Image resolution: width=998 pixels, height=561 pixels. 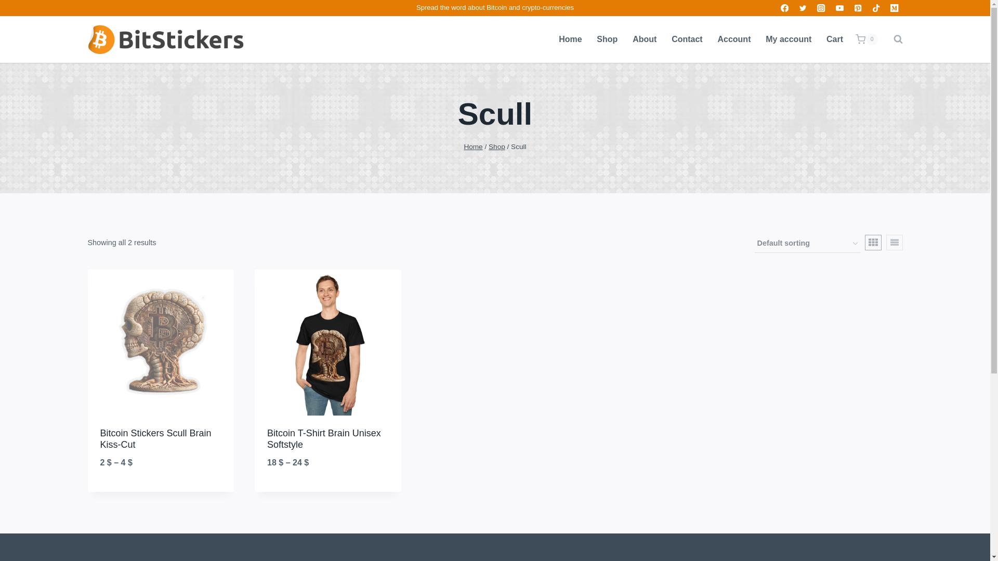 I want to click on List View, so click(x=894, y=242).